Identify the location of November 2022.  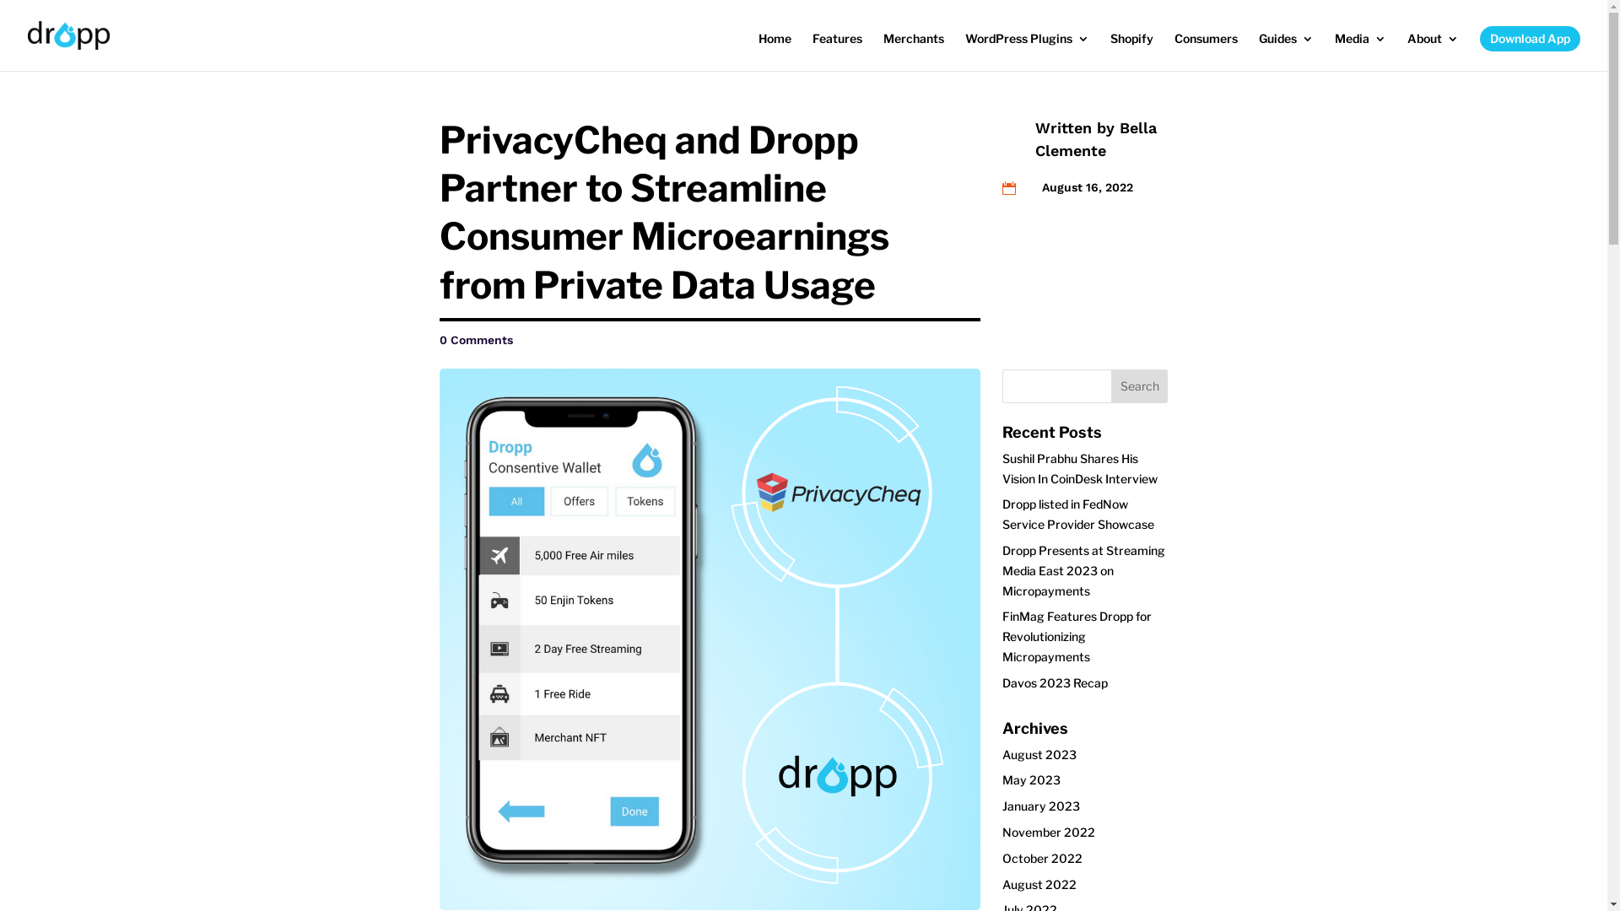
(1049, 832).